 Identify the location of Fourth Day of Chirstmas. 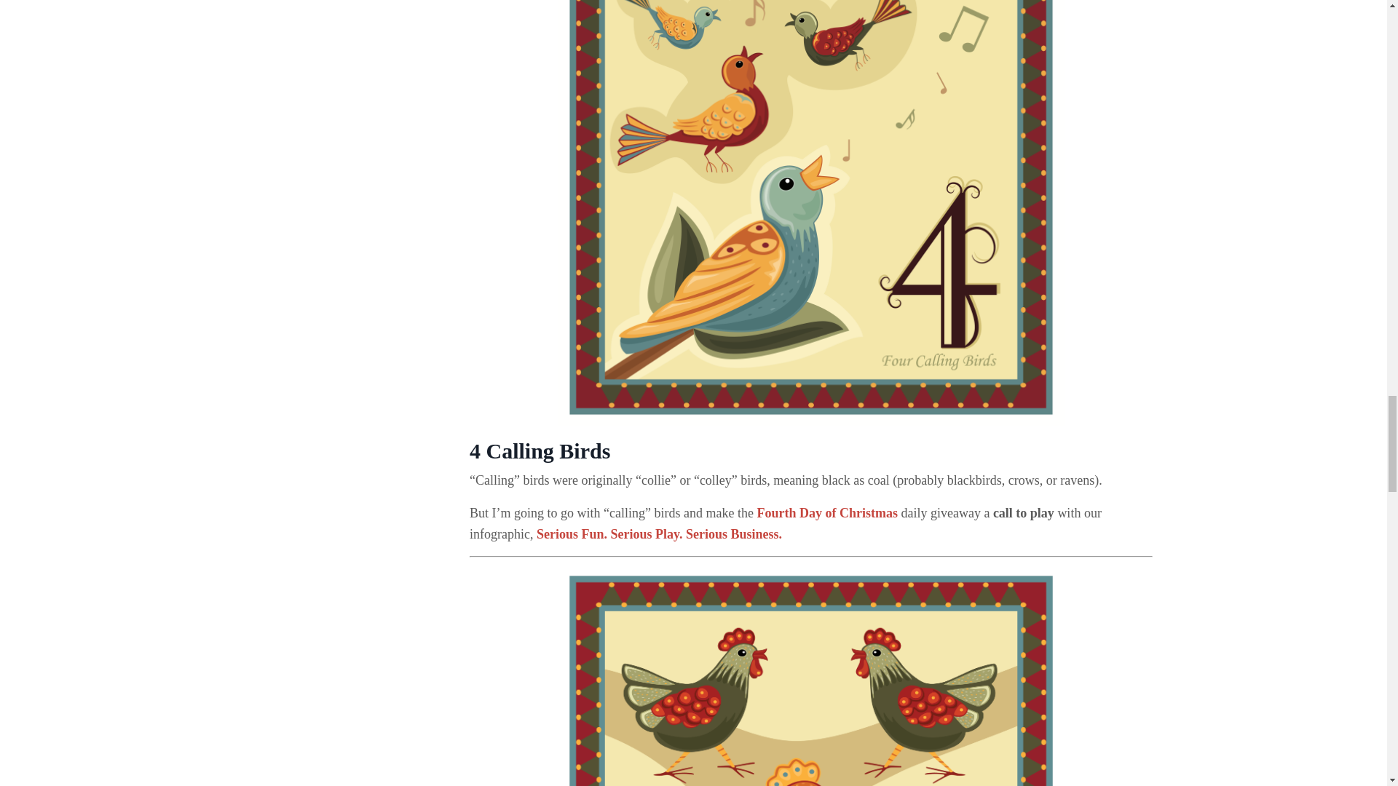
(826, 512).